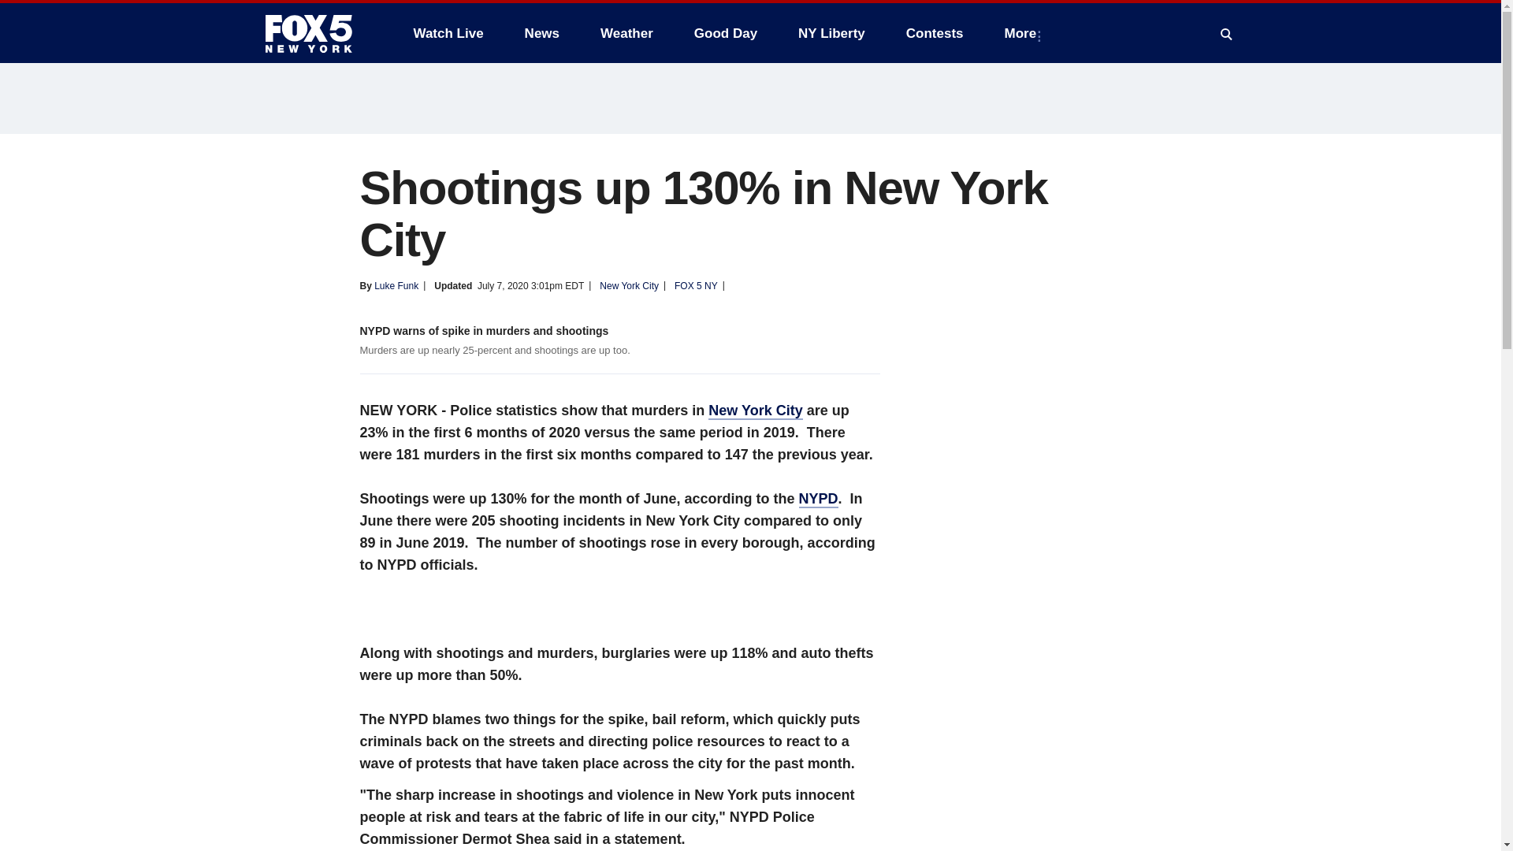 The height and width of the screenshot is (851, 1513). Describe the element at coordinates (626, 33) in the screenshot. I see `Weather` at that location.